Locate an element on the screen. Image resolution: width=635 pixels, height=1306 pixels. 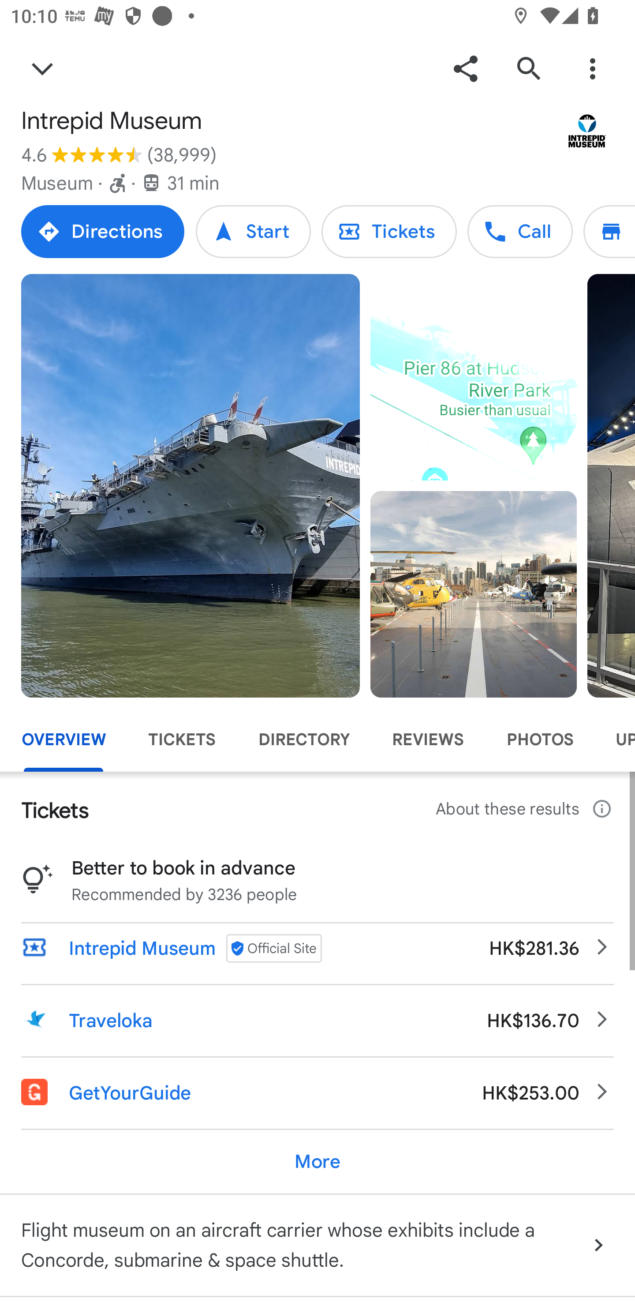
About these results is located at coordinates (525, 809).